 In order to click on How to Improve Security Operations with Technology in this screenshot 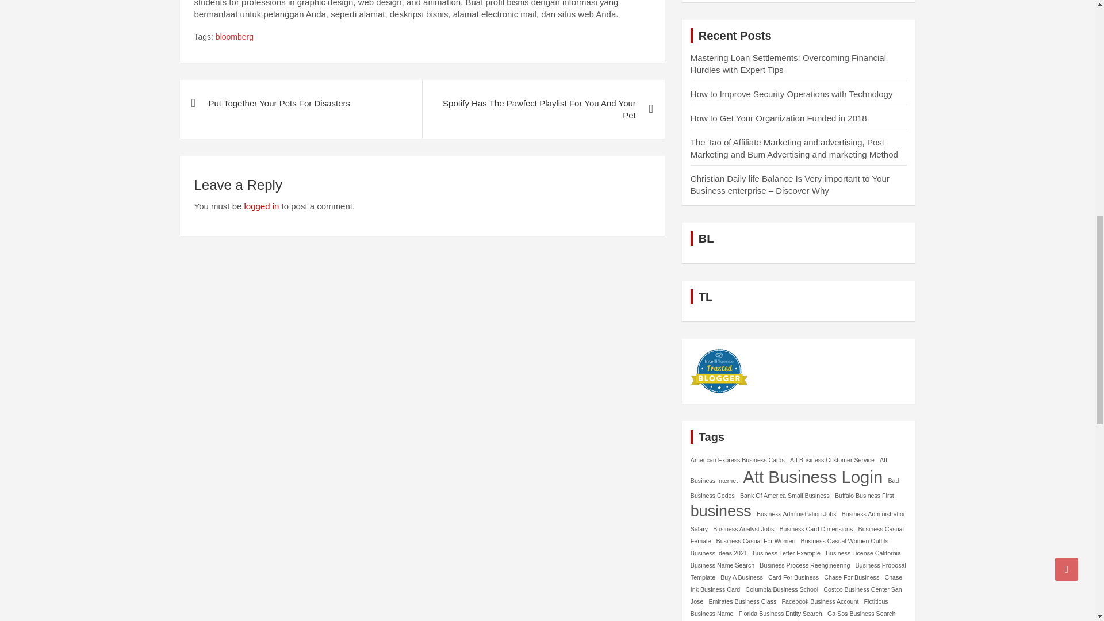, I will do `click(792, 94)`.